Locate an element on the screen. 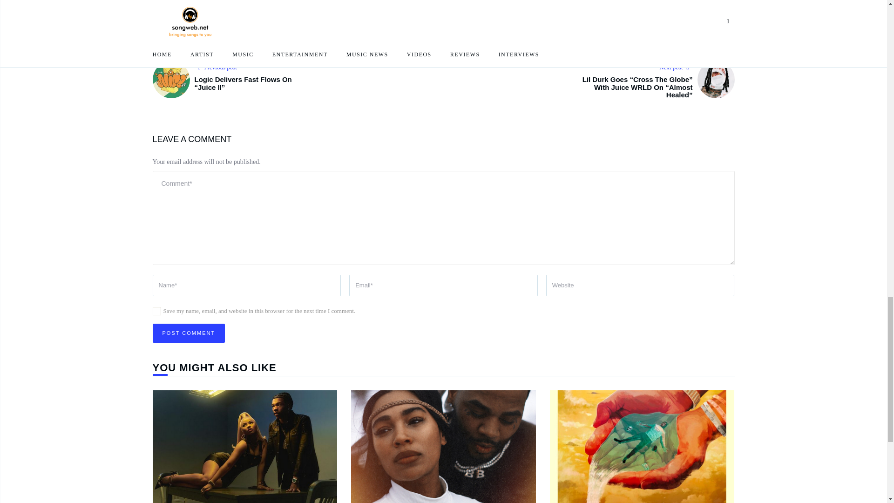 This screenshot has height=503, width=894. Russ is located at coordinates (223, 26).